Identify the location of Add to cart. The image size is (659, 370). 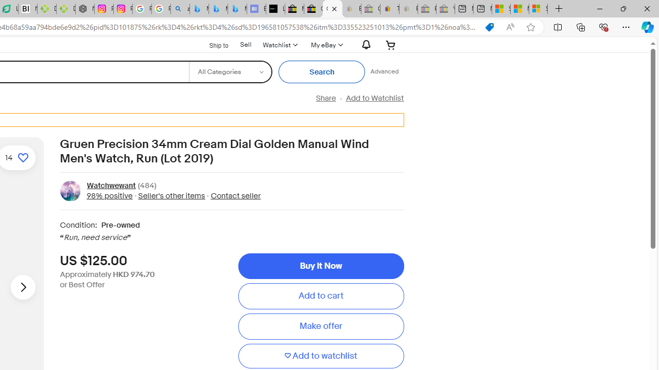
(321, 296).